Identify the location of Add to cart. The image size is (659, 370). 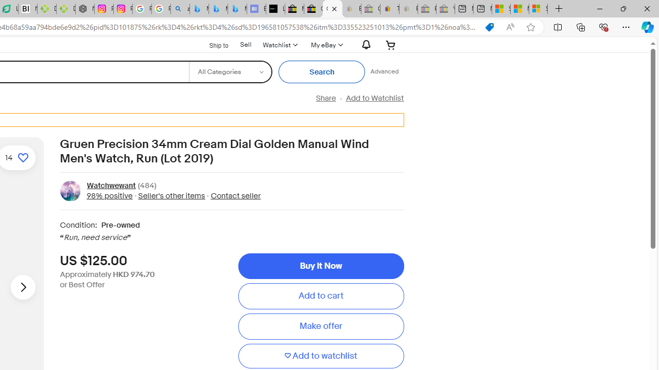
(321, 296).